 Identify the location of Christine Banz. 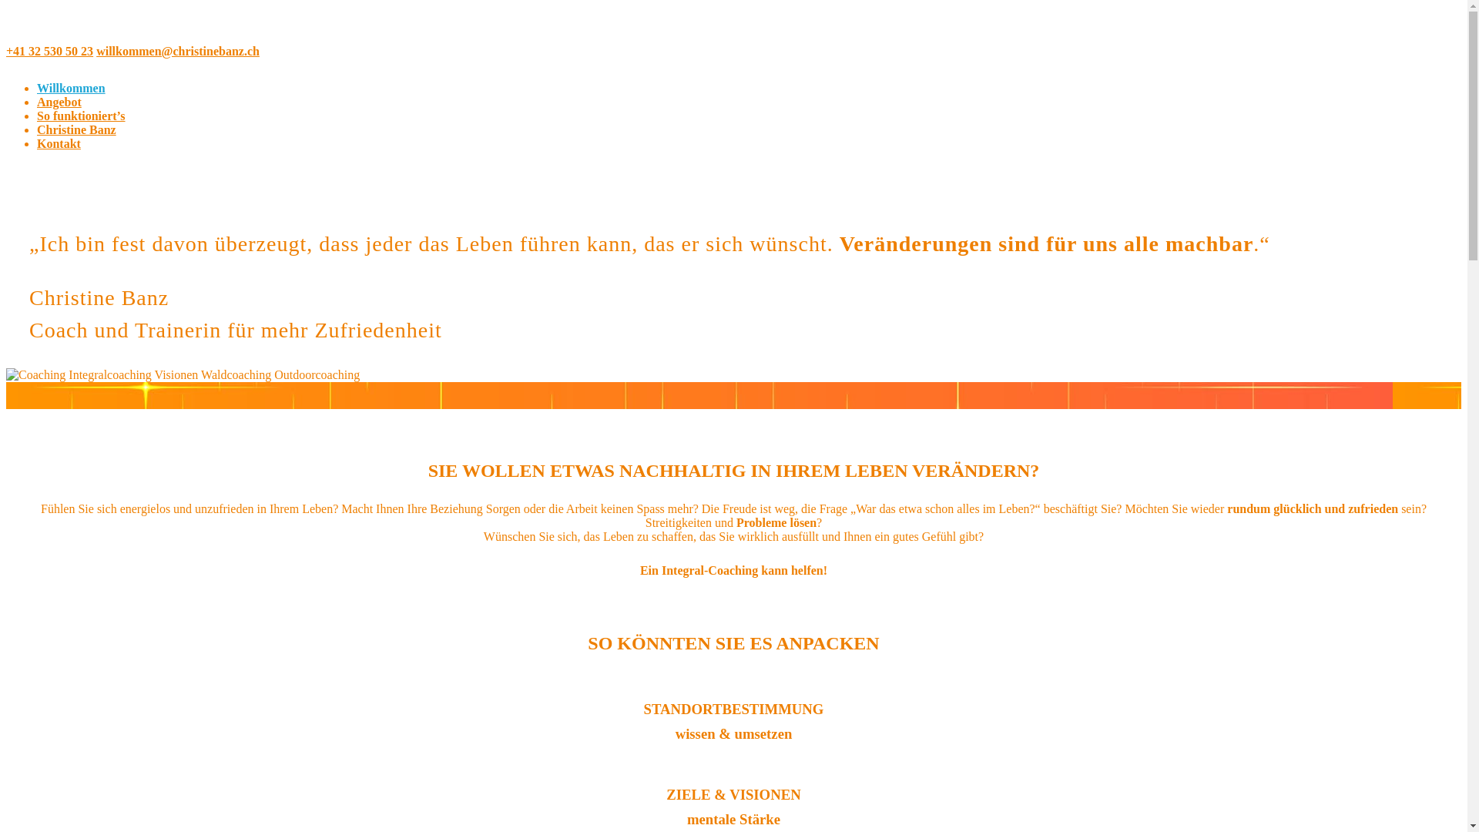
(77, 129).